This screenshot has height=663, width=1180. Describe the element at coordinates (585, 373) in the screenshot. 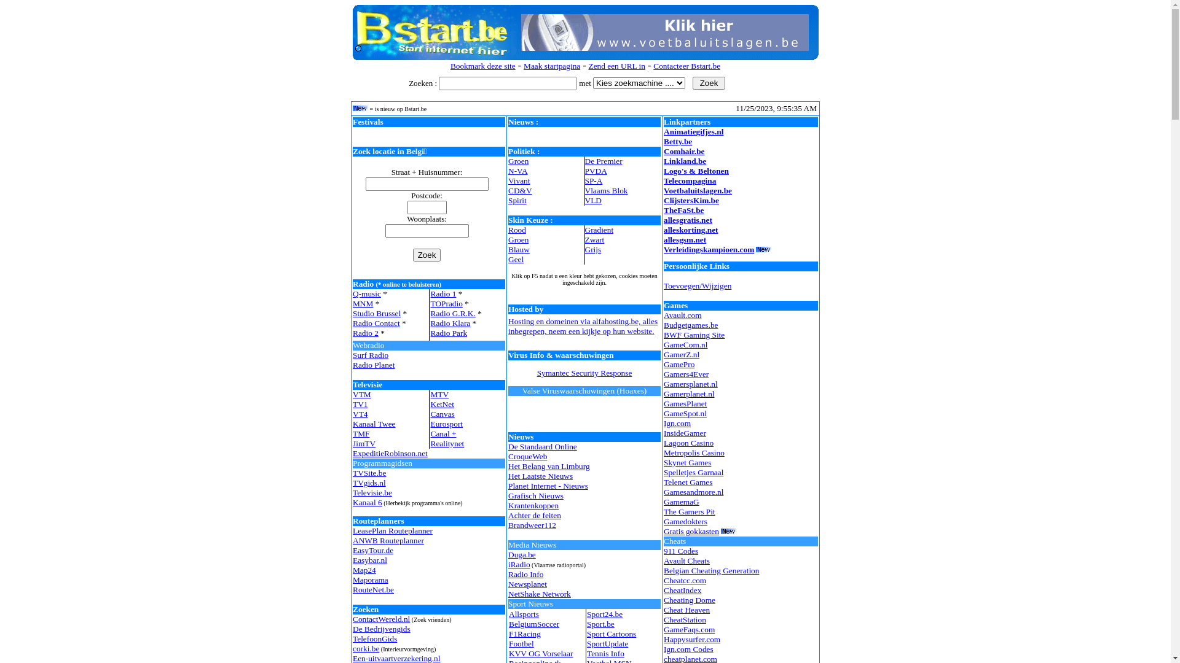

I see `Symantec Security Response` at that location.